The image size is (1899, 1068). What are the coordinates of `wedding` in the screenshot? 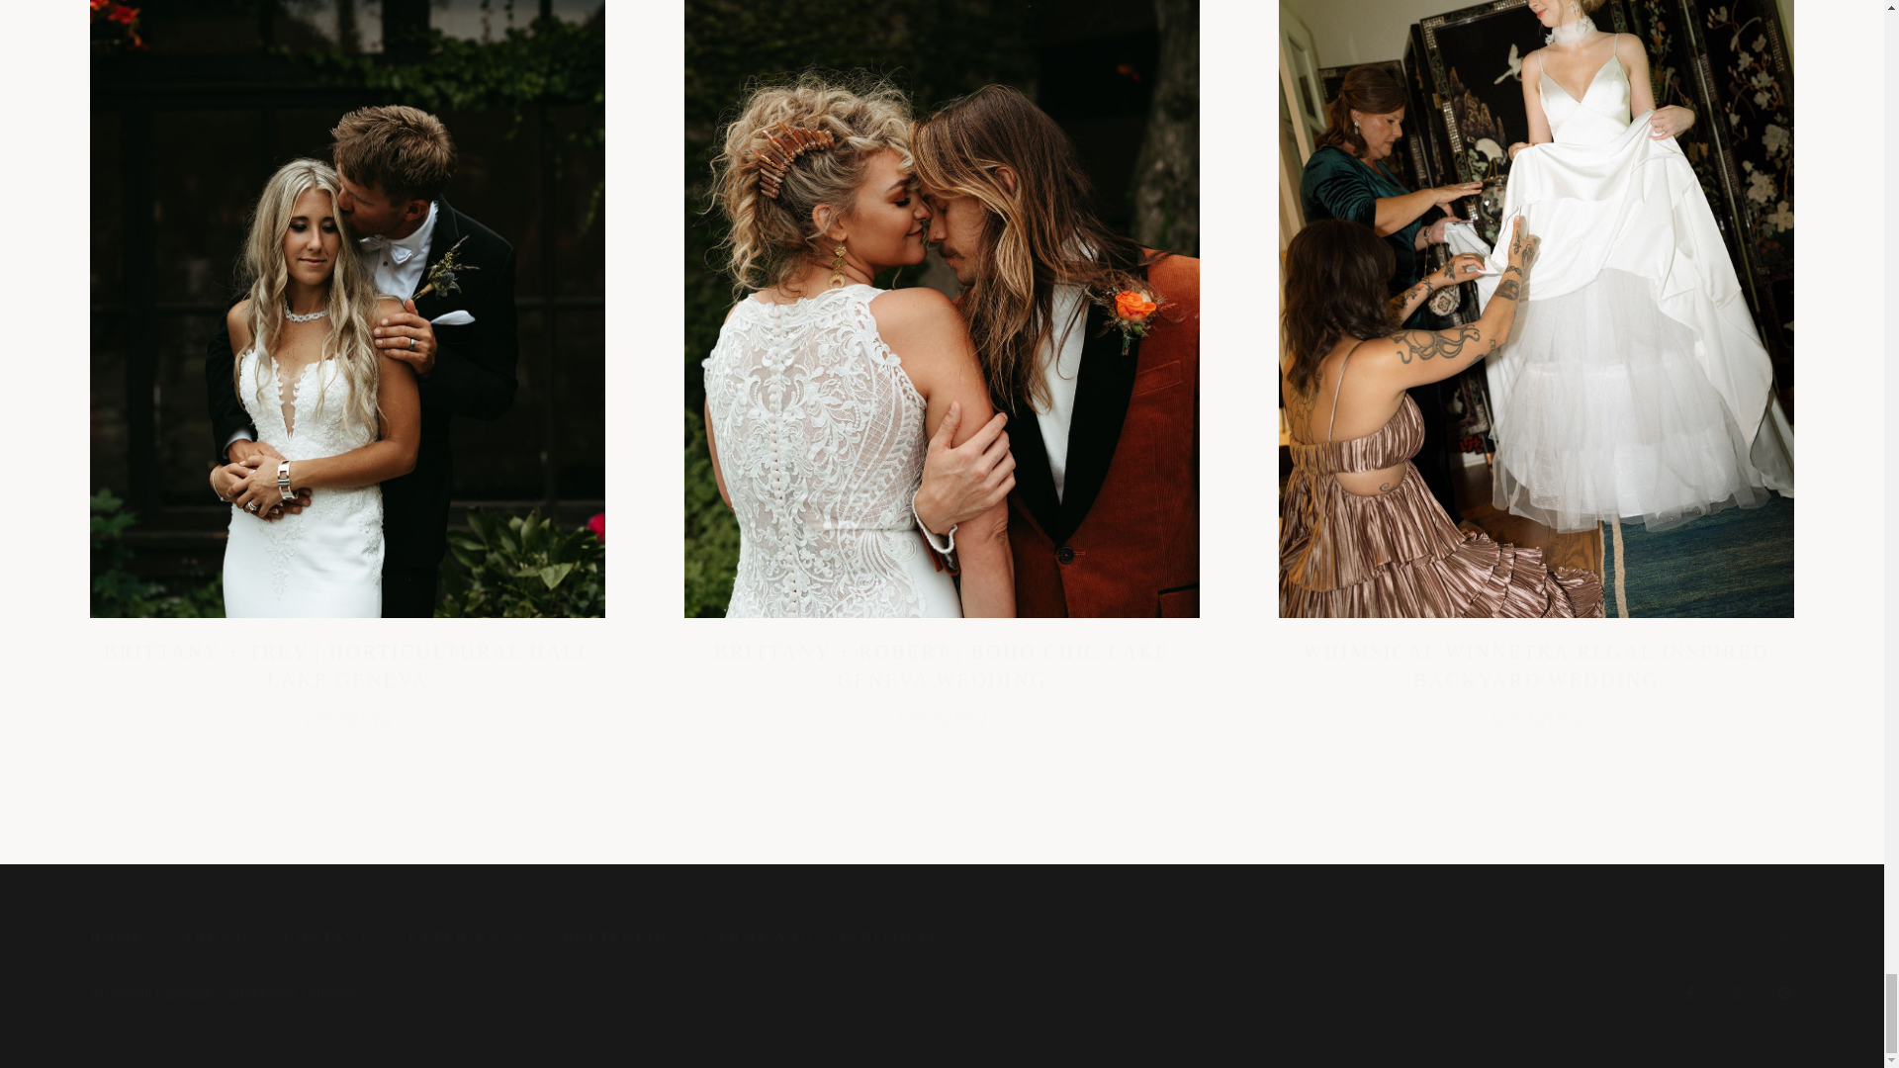 It's located at (347, 716).